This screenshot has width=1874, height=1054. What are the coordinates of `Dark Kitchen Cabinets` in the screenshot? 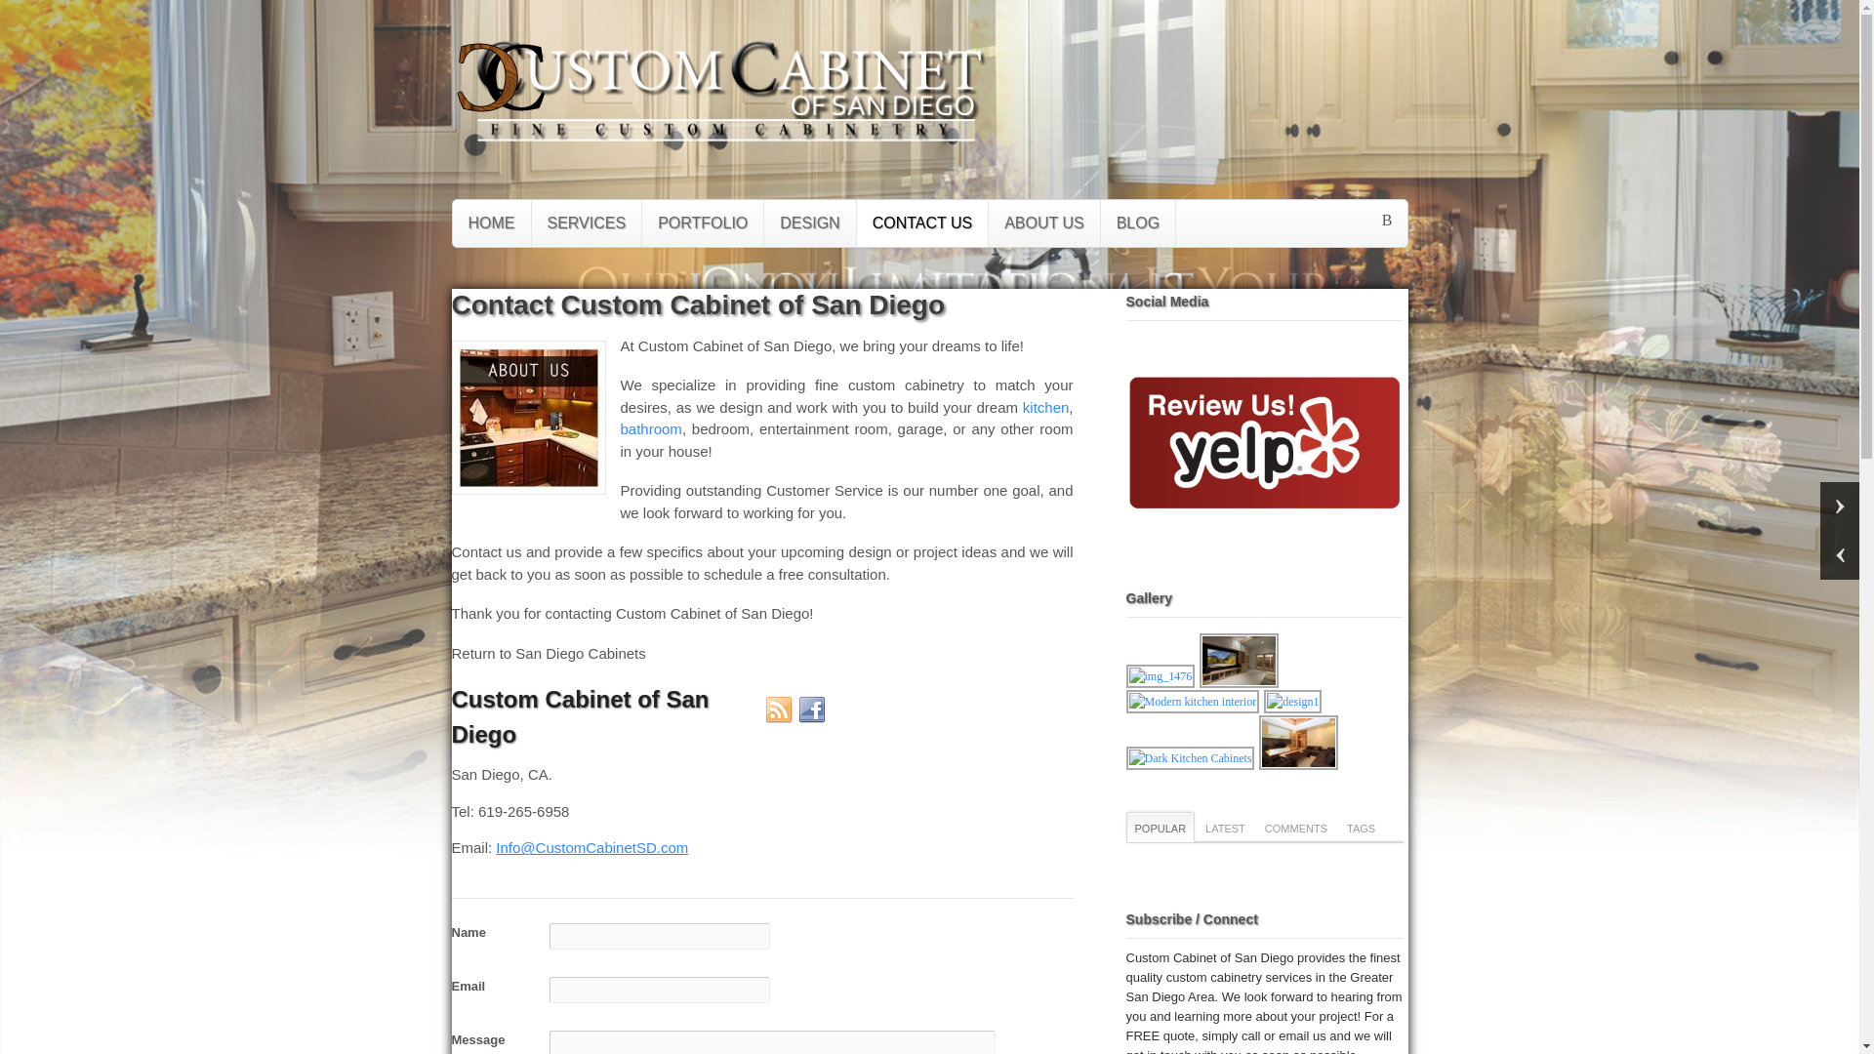 It's located at (1191, 757).